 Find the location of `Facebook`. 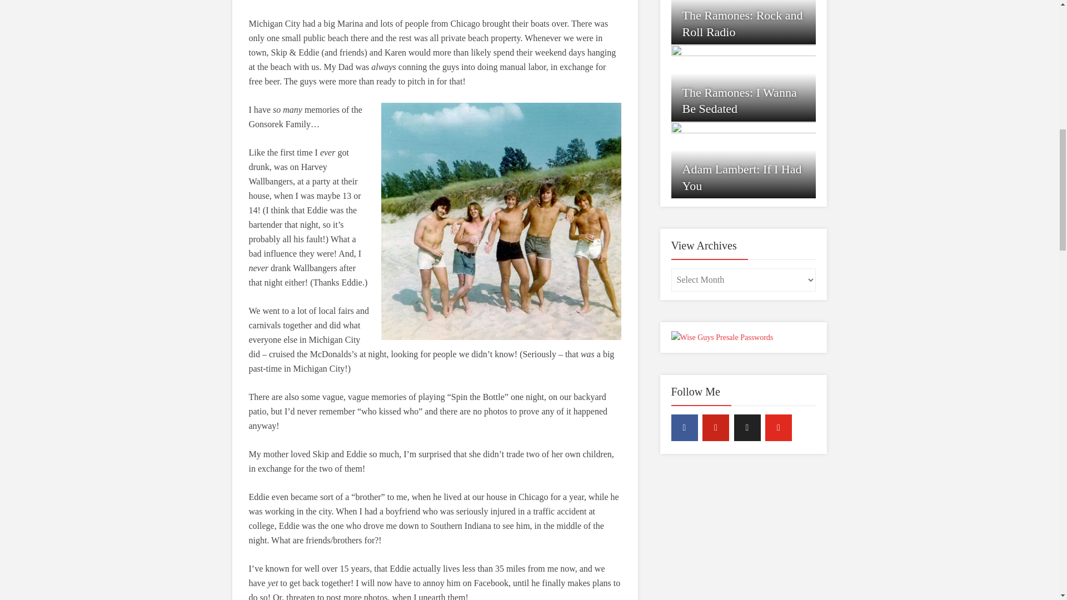

Facebook is located at coordinates (684, 428).